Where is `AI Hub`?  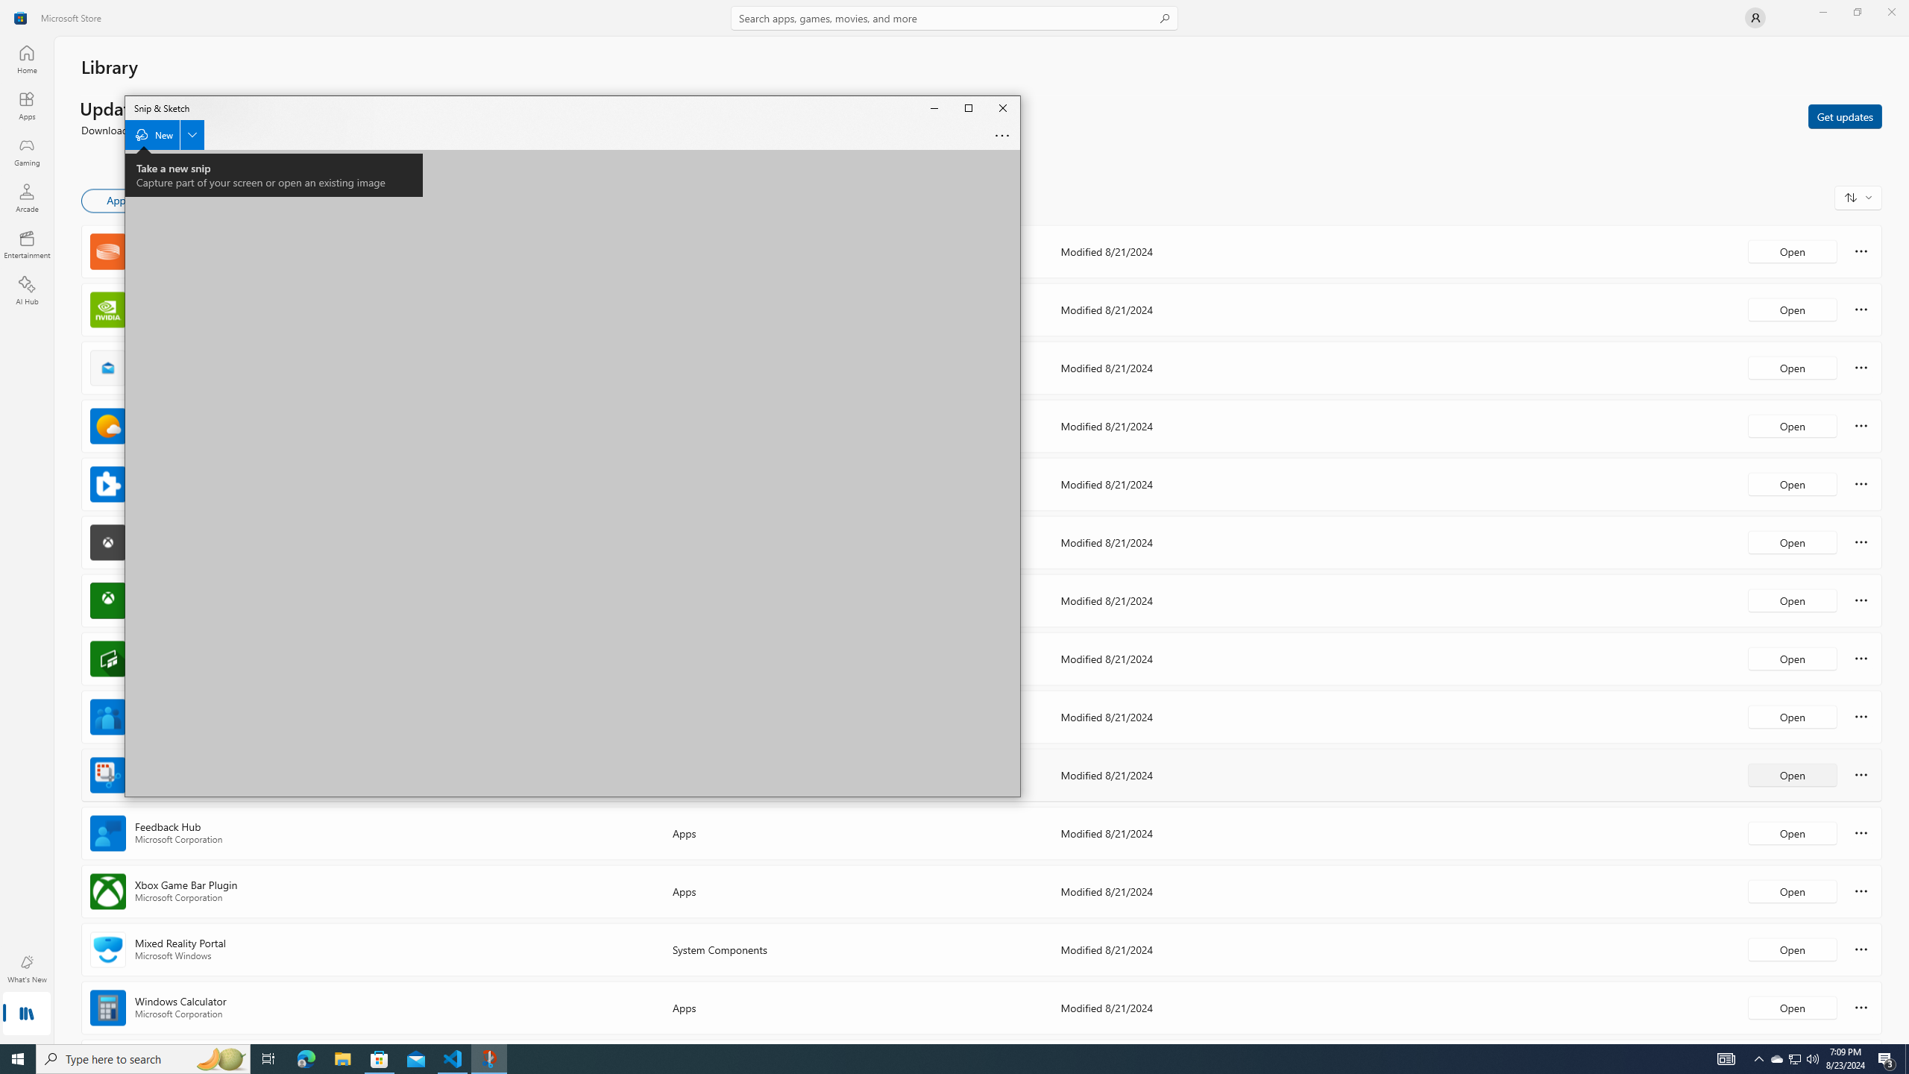
AI Hub is located at coordinates (27, 290).